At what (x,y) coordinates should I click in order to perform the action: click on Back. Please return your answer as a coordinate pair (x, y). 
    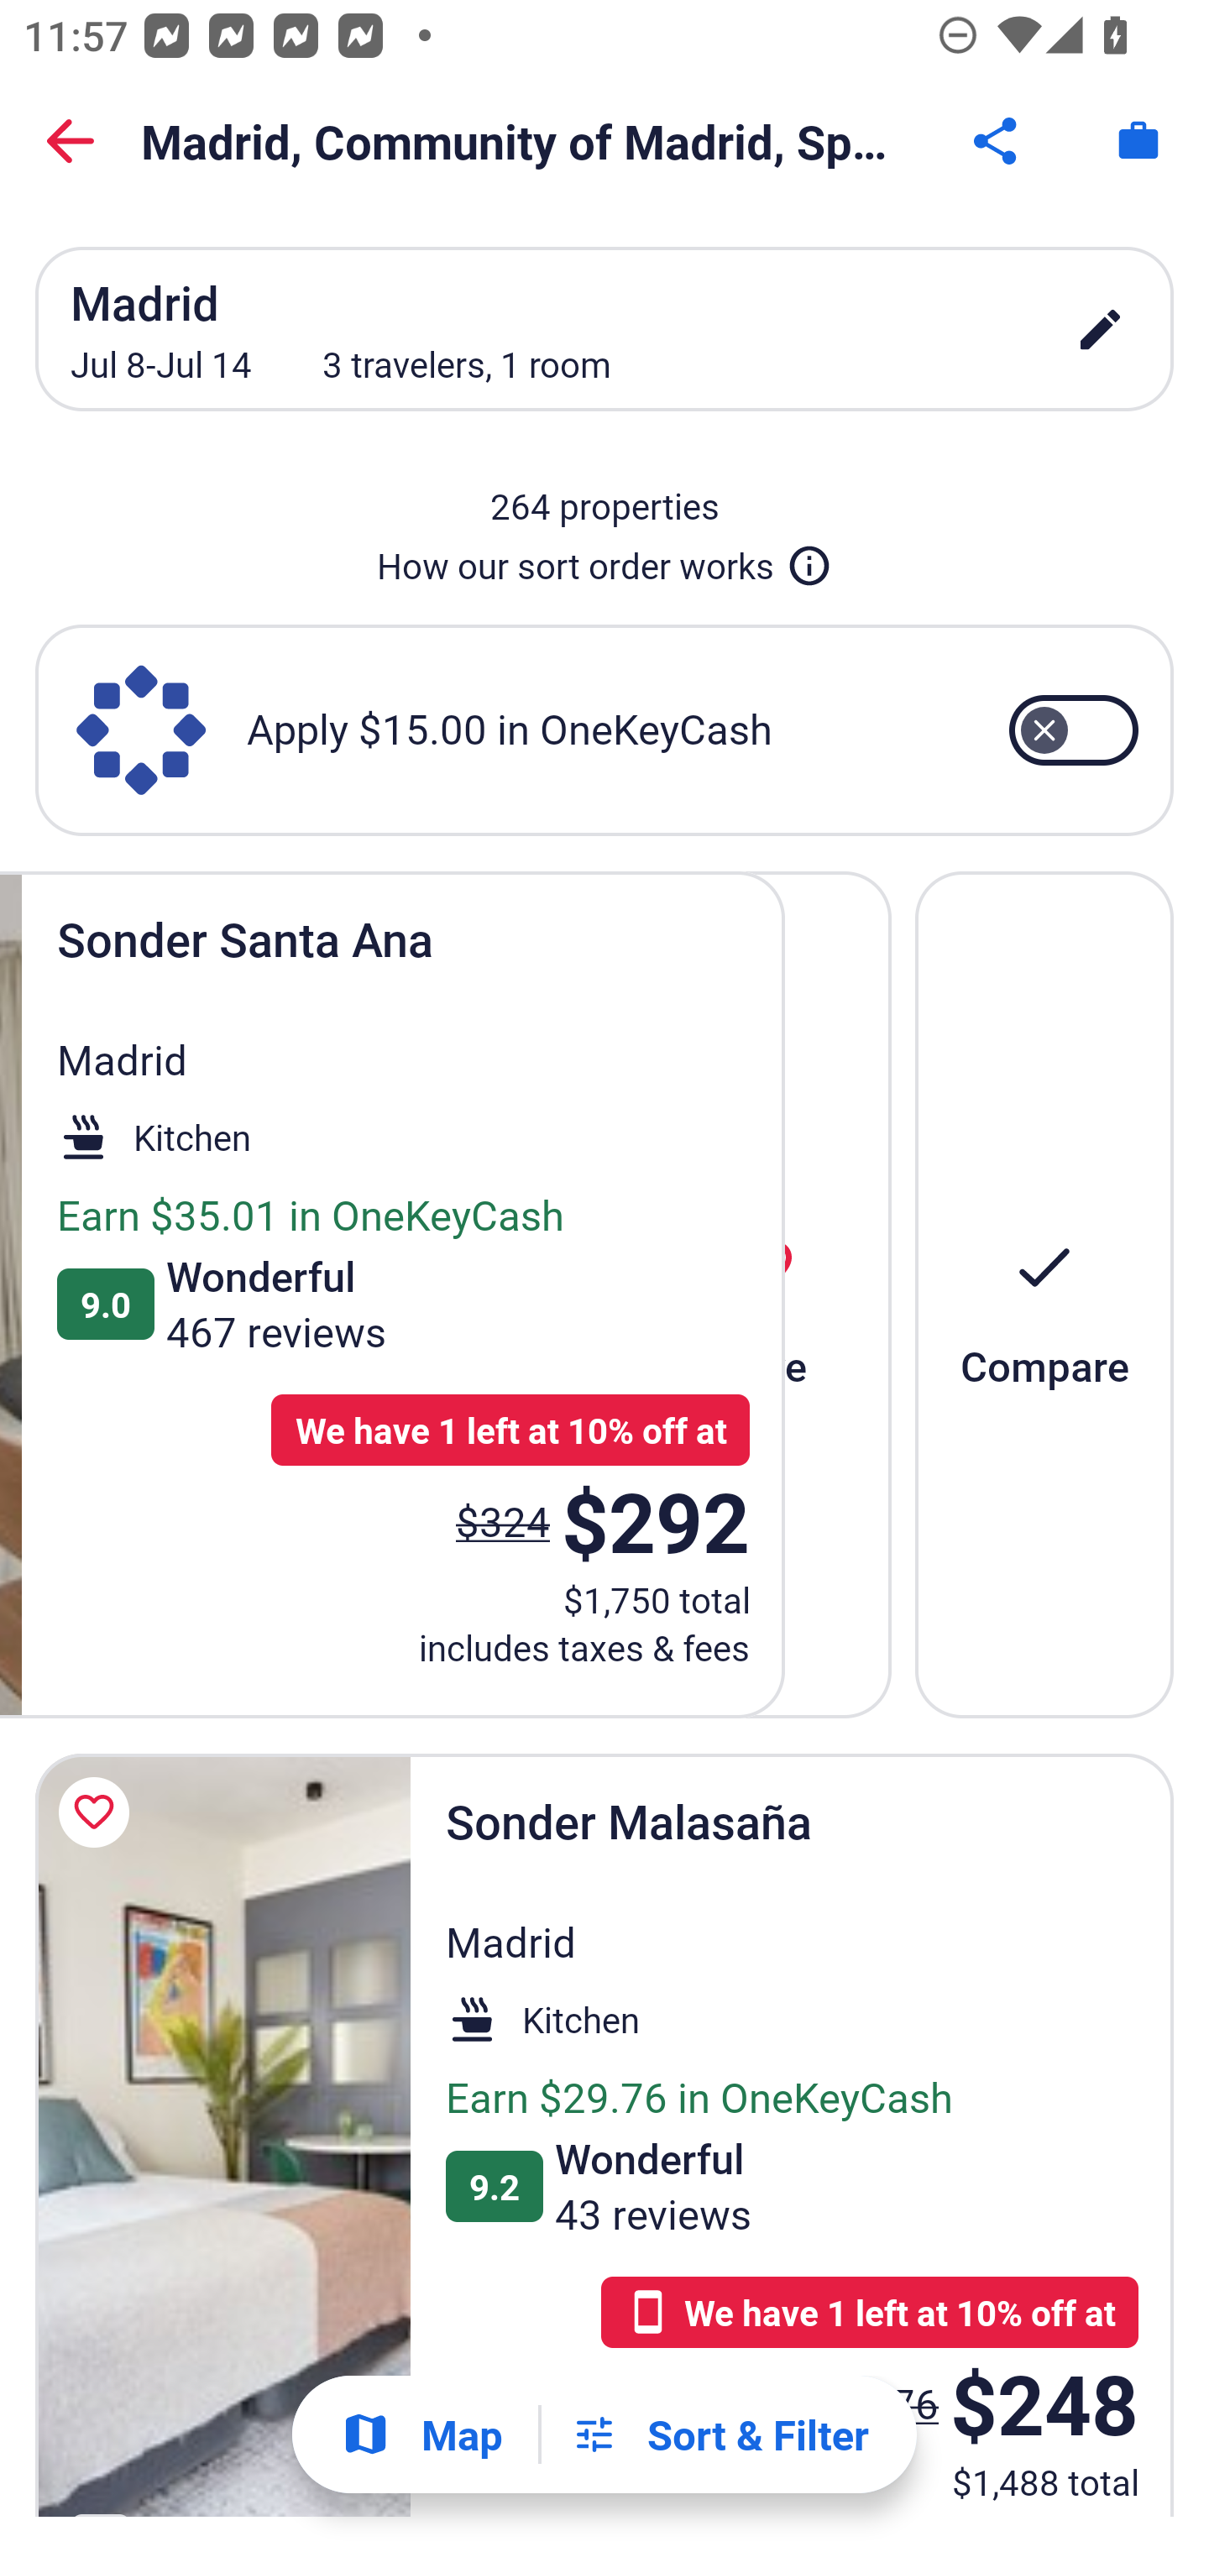
    Looking at the image, I should click on (71, 141).